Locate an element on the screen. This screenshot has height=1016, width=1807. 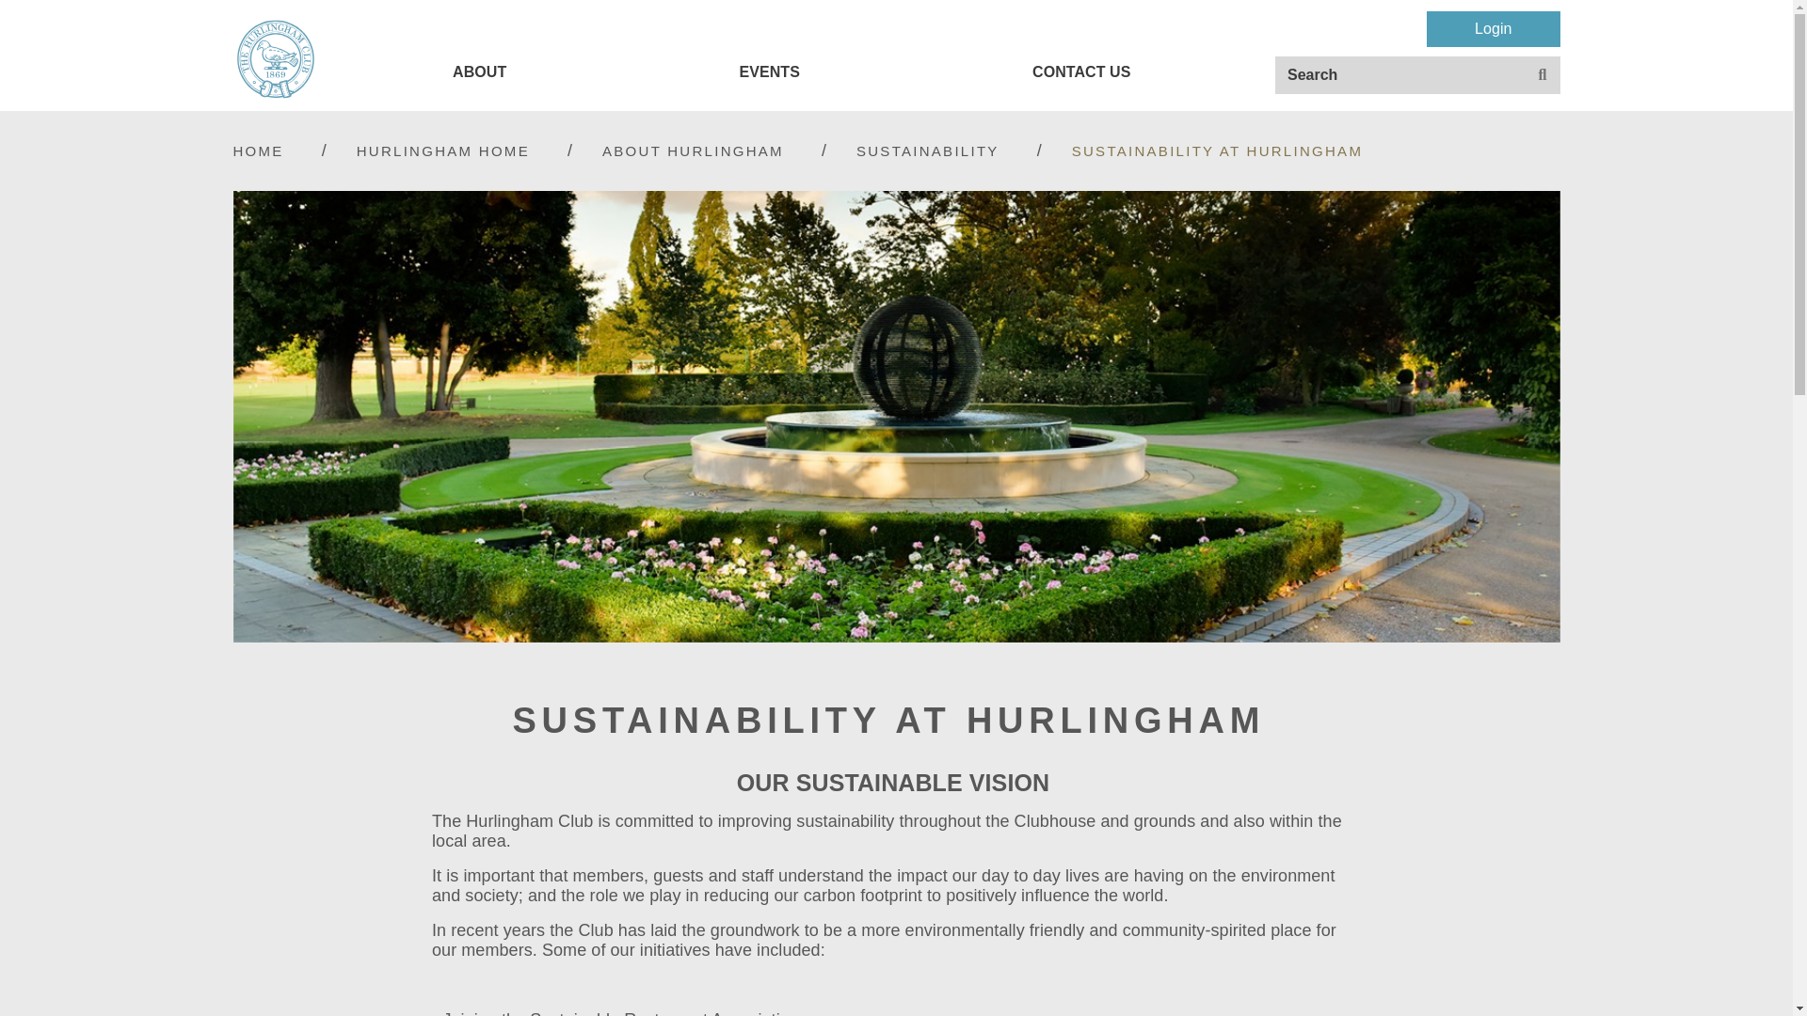
CONTACT US is located at coordinates (1080, 71).